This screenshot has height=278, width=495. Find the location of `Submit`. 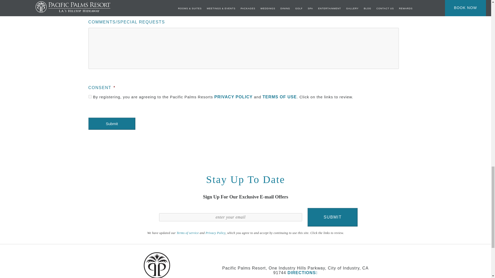

Submit is located at coordinates (332, 217).